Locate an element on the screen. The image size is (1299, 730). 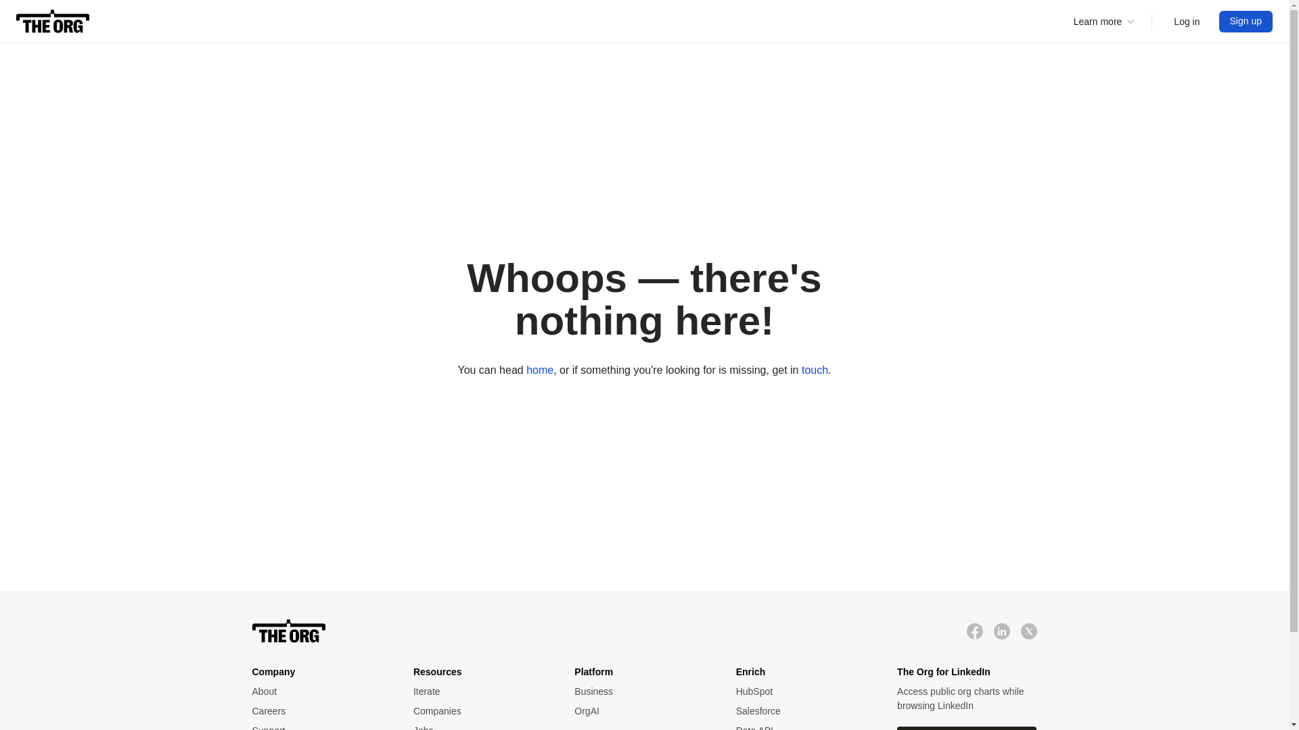
The Org Home is located at coordinates (53, 22).